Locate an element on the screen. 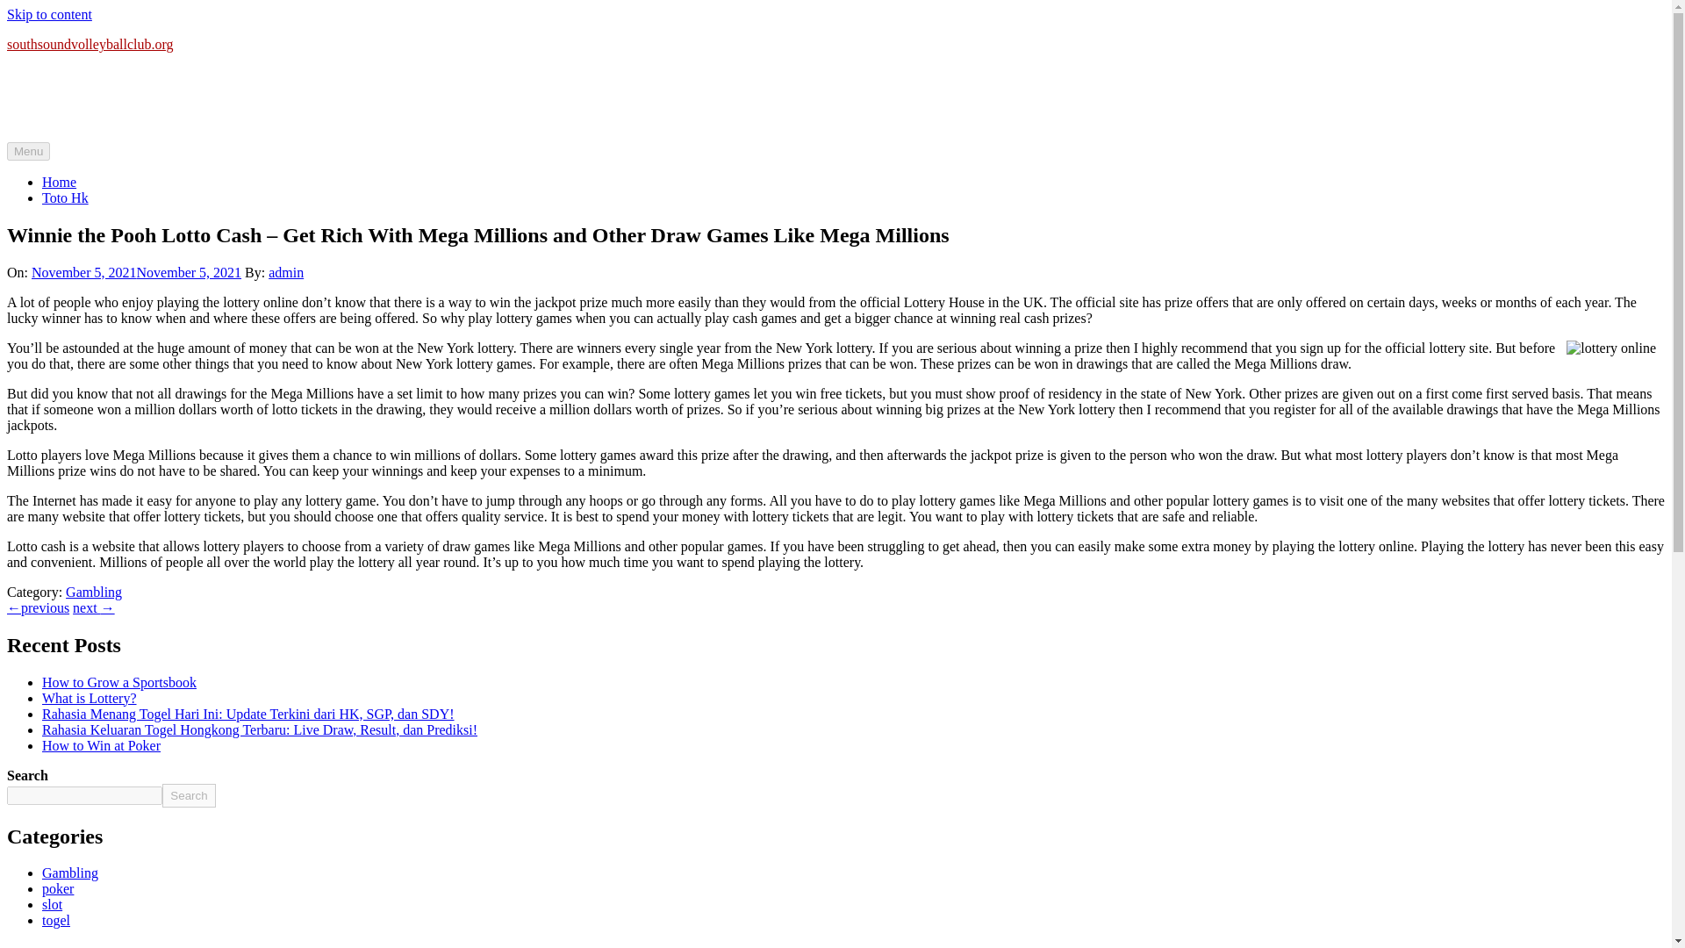  What is Lottery? is located at coordinates (90, 698).